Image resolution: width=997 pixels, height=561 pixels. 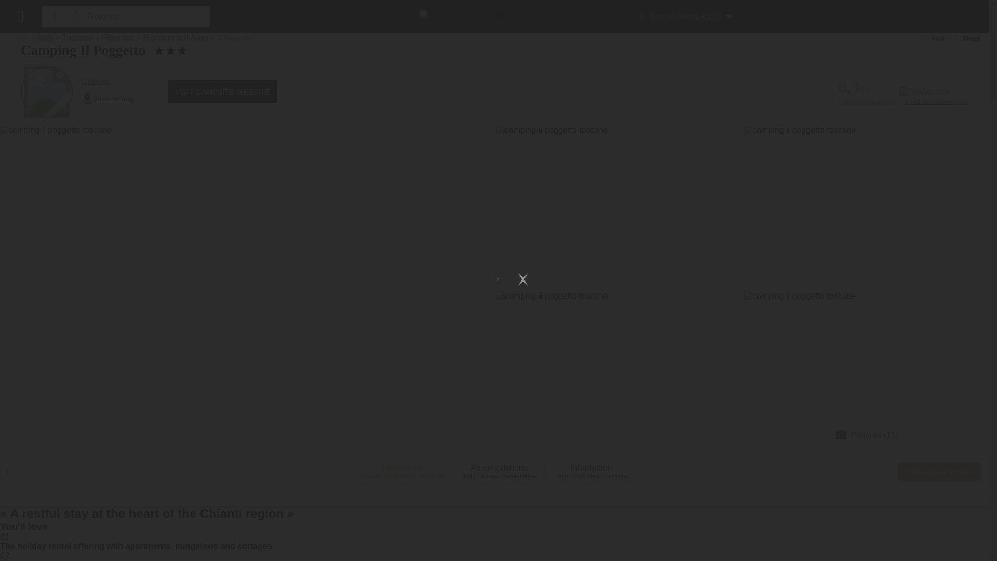 What do you see at coordinates (45, 37) in the screenshot?
I see `Italy` at bounding box center [45, 37].